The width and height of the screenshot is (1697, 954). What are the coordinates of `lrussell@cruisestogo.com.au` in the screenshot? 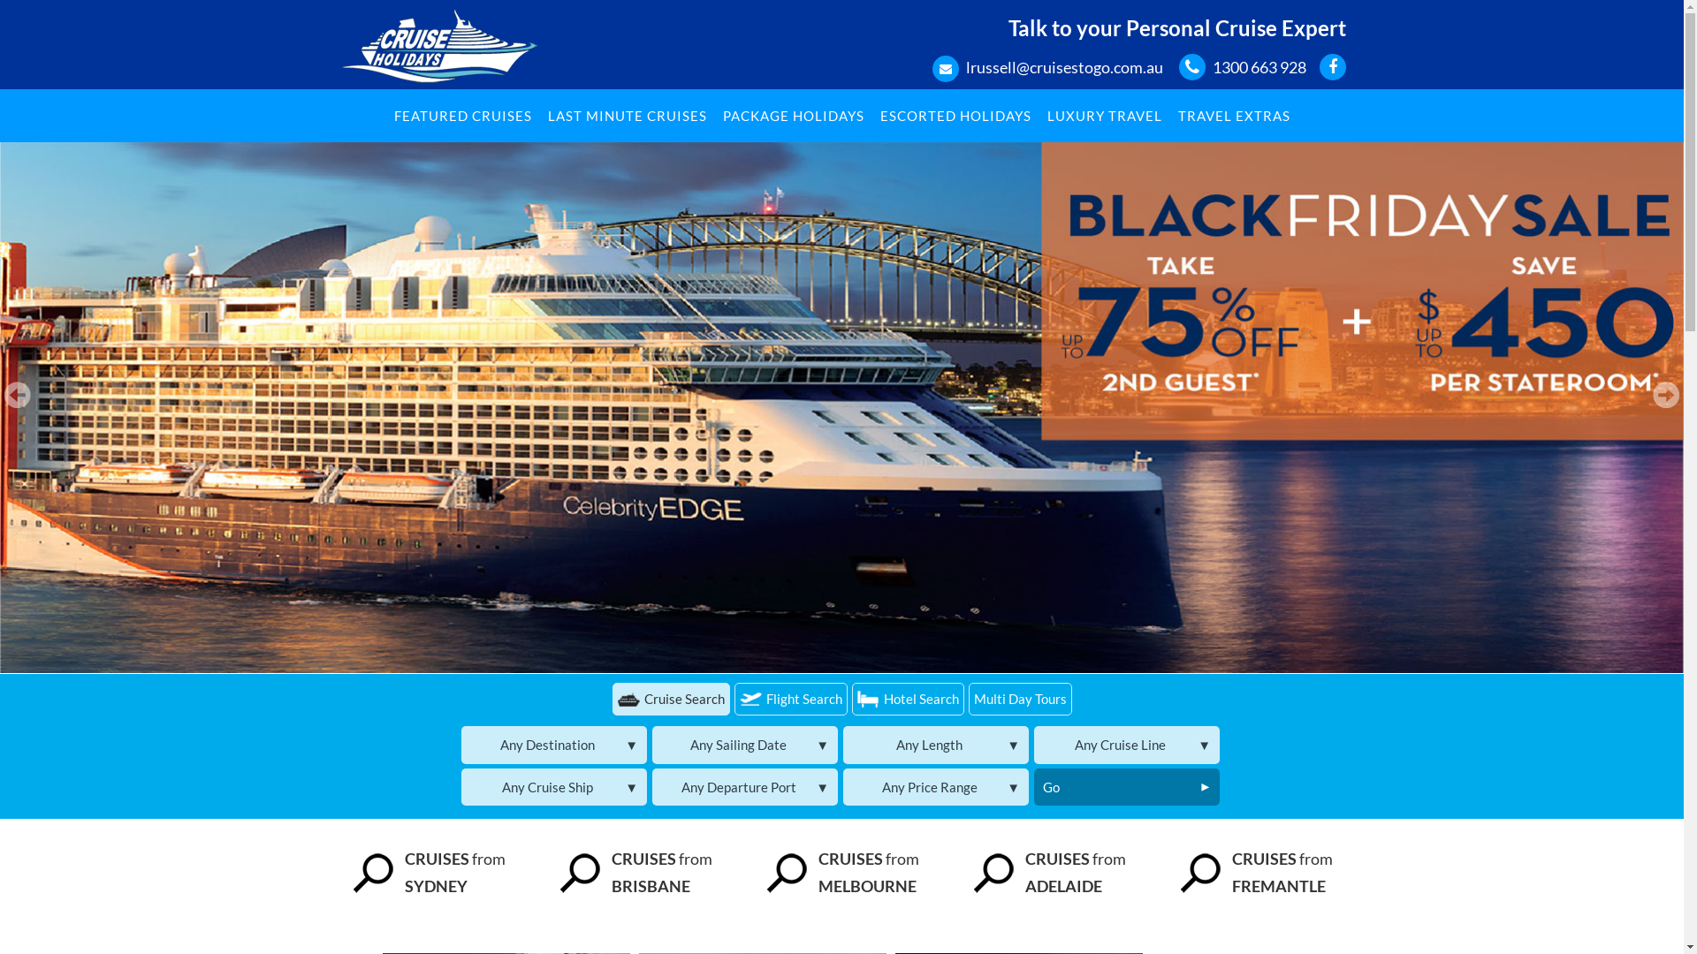 It's located at (1064, 67).